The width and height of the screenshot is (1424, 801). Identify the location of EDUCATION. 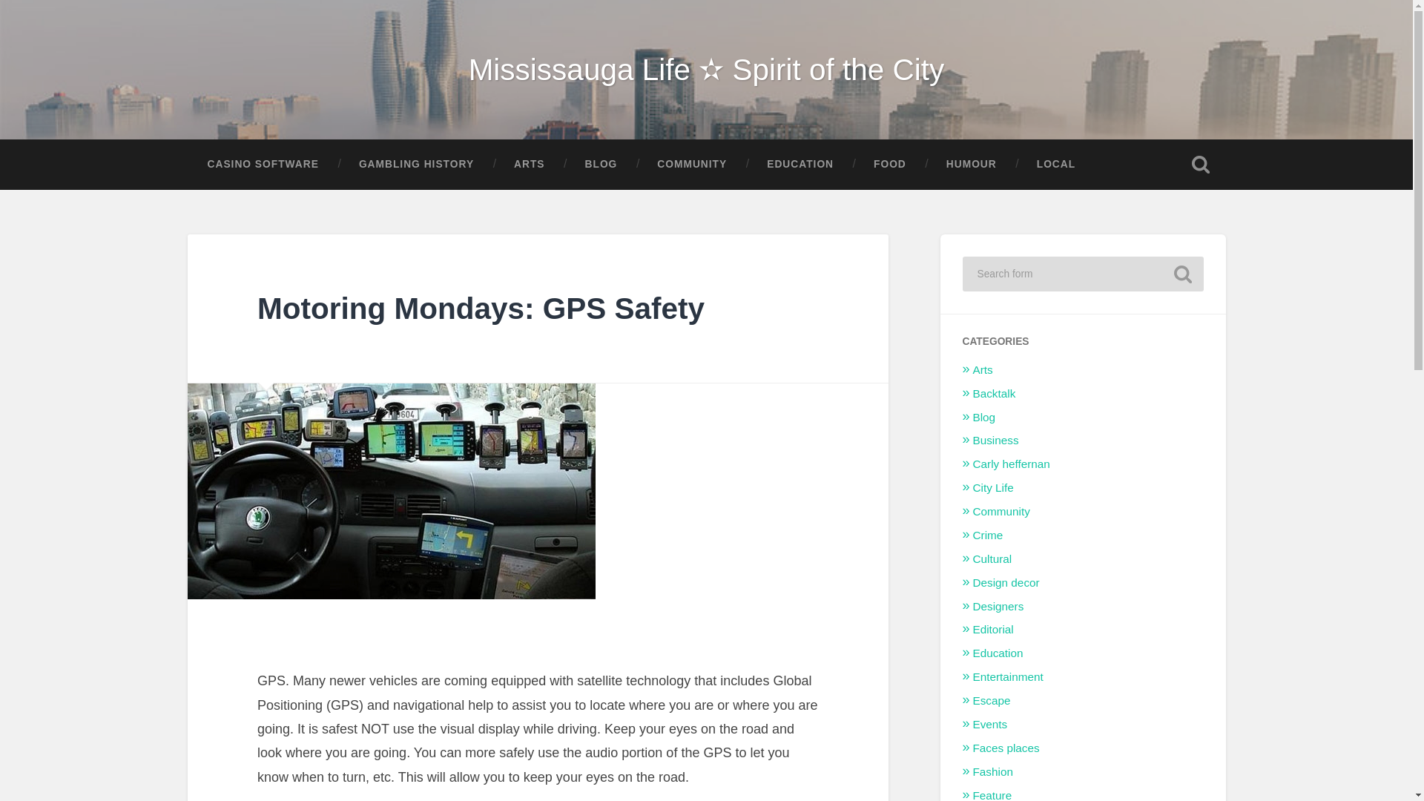
(800, 164).